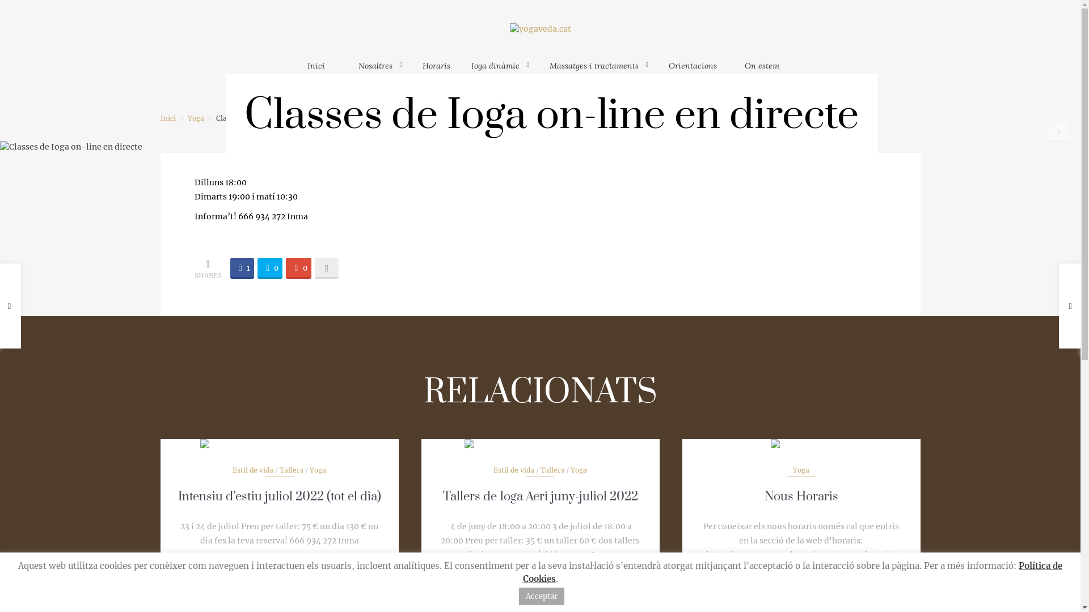  What do you see at coordinates (599, 71) in the screenshot?
I see `Massatges i tractaments
com et sents` at bounding box center [599, 71].